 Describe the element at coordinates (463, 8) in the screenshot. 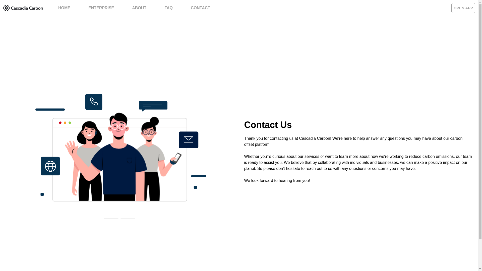

I see `OPEN APP` at that location.